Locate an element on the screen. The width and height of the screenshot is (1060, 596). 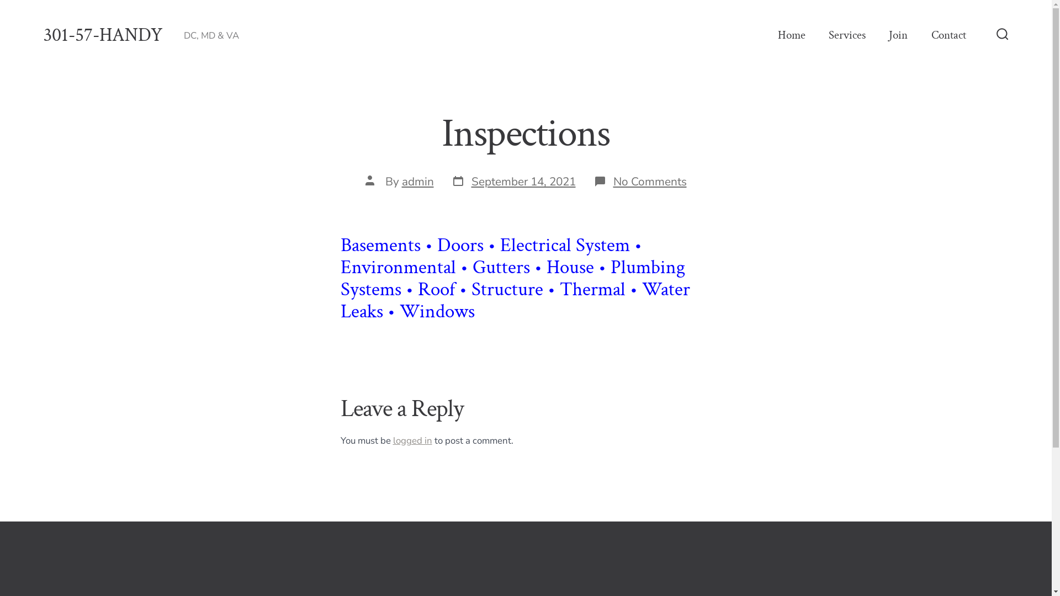
Services is located at coordinates (847, 35).